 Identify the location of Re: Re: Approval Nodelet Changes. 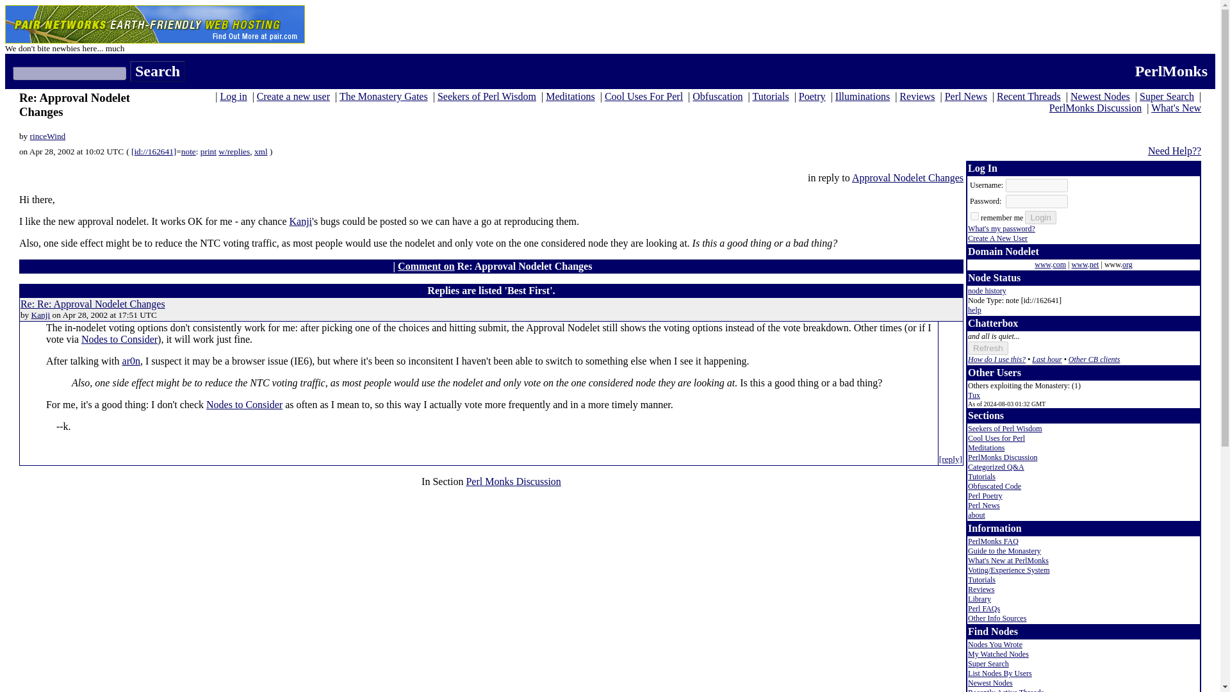
(92, 304).